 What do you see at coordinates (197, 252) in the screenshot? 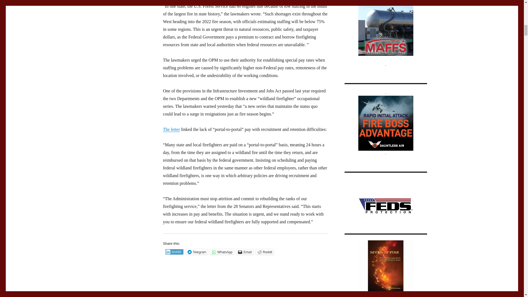
I see `Click to share on Telegram` at bounding box center [197, 252].